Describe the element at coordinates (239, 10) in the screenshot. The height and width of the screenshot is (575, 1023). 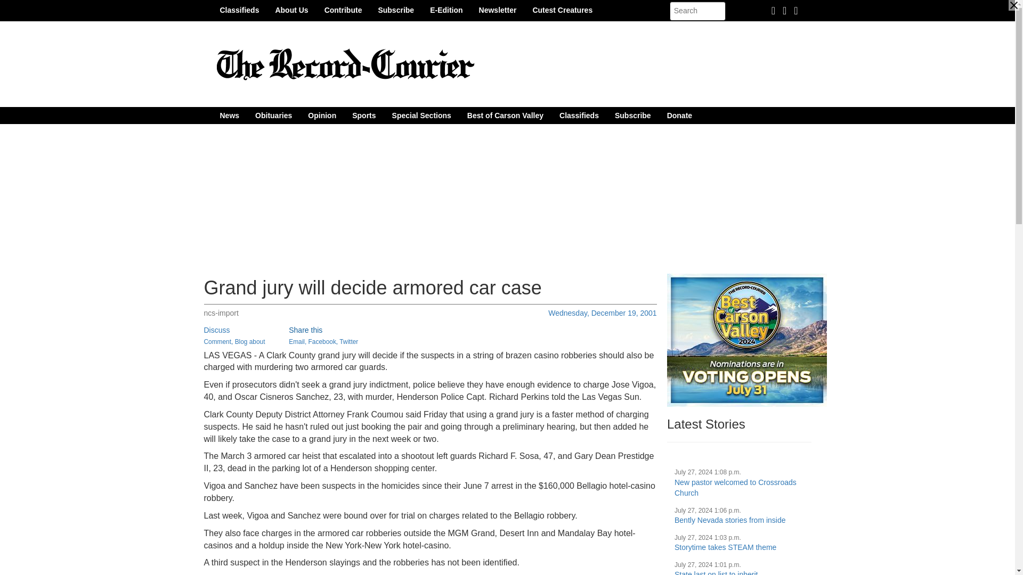
I see `Classifieds` at that location.